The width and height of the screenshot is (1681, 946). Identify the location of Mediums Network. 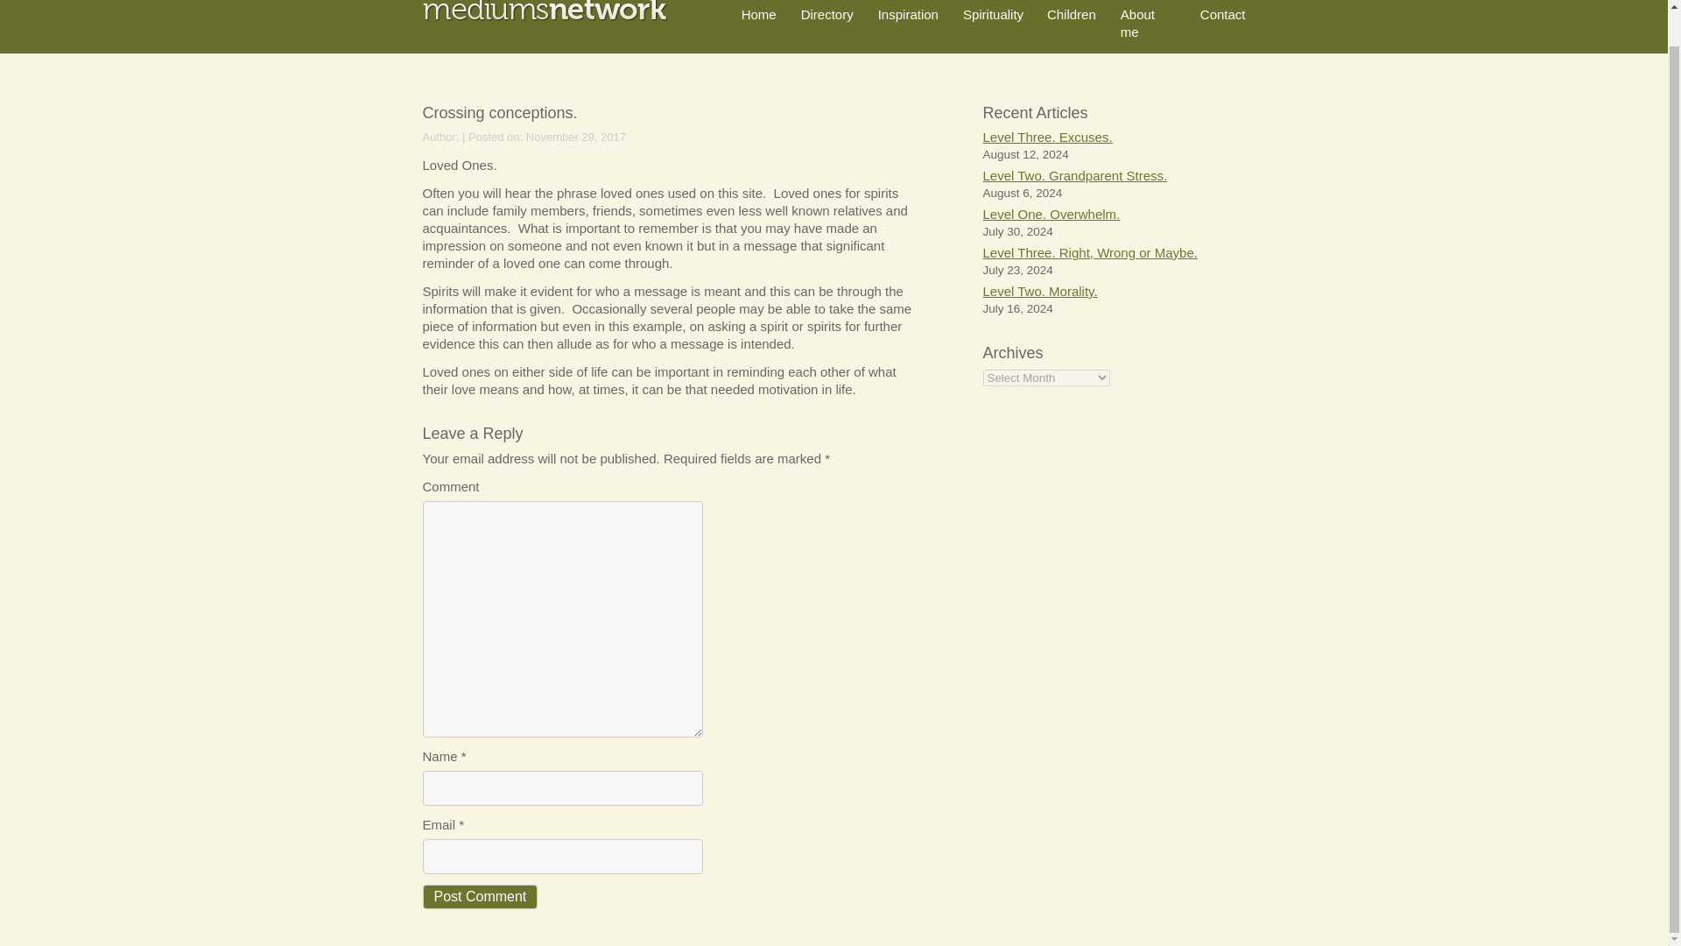
(545, 11).